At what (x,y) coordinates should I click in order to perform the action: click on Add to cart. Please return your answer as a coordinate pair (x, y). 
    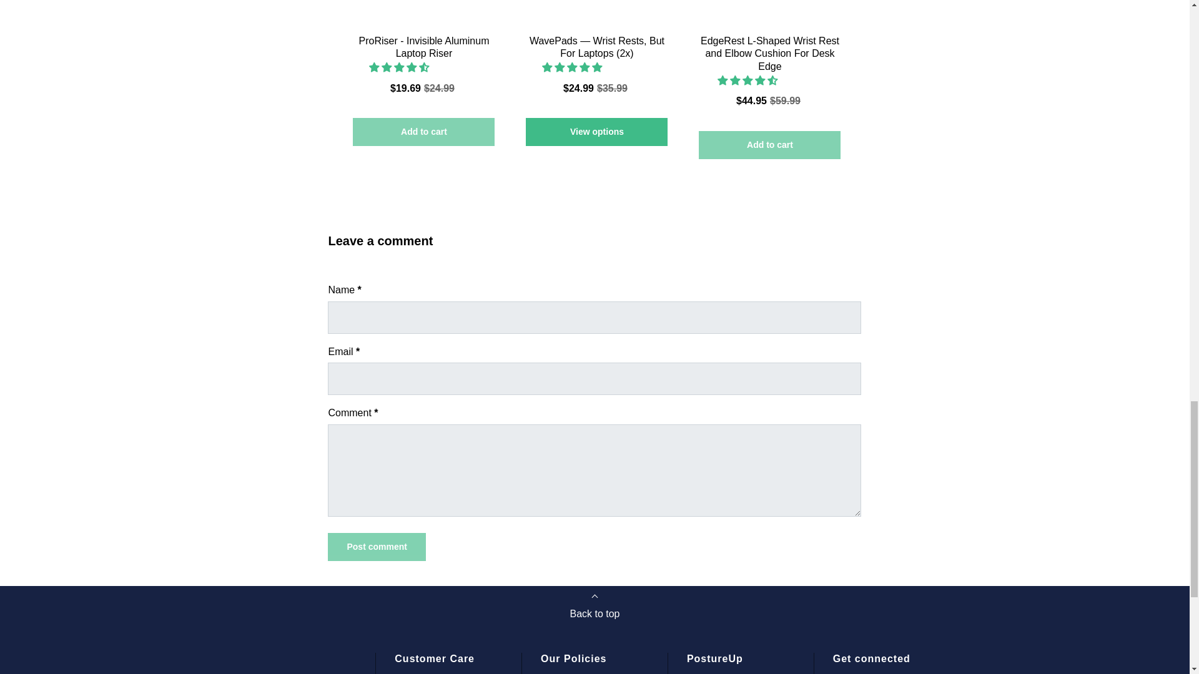
    Looking at the image, I should click on (769, 145).